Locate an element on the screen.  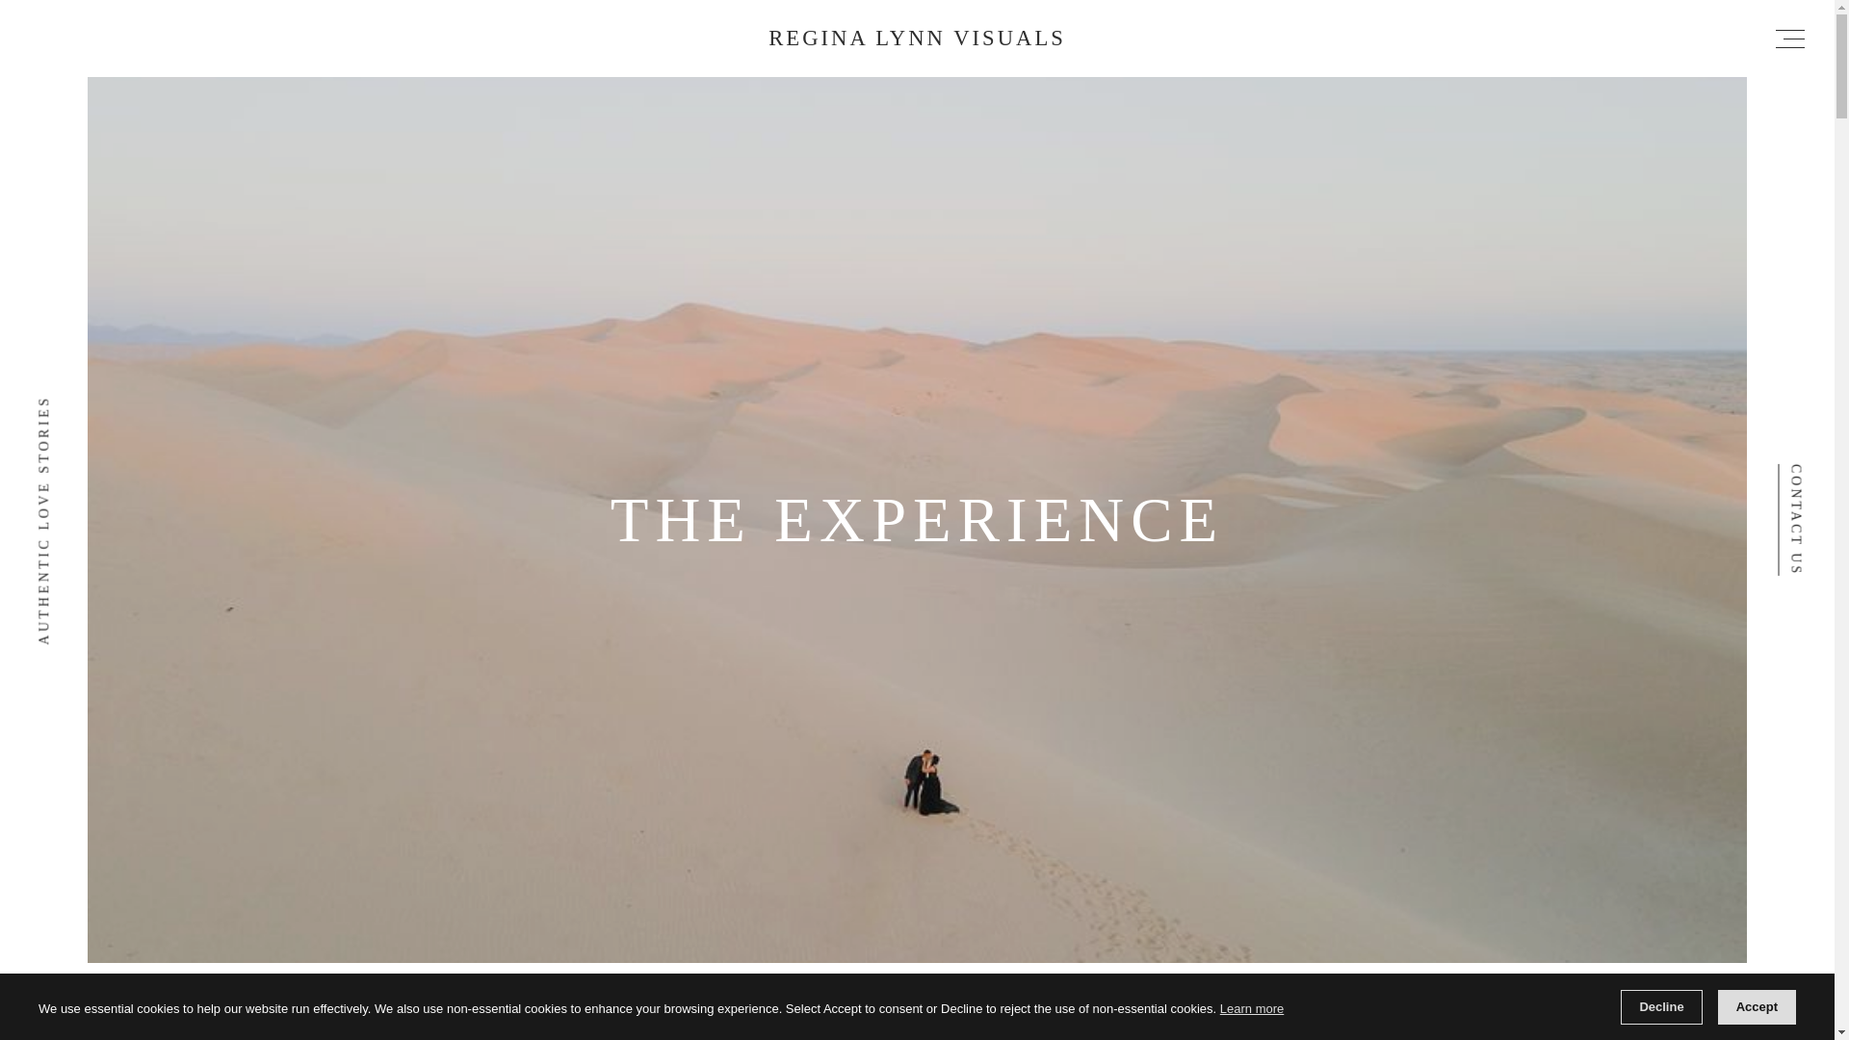
Decline is located at coordinates (1660, 1007).